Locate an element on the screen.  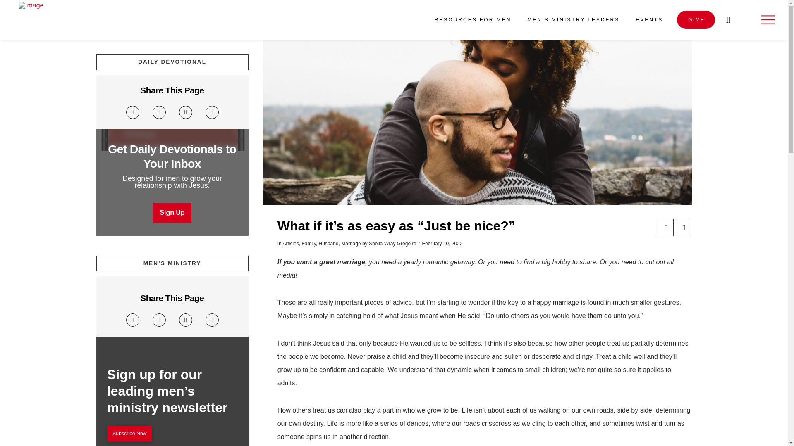
EVENTS is located at coordinates (648, 20).